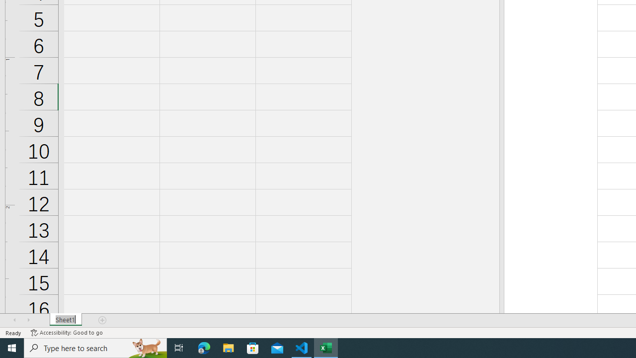  What do you see at coordinates (103, 320) in the screenshot?
I see `Add Sheet` at bounding box center [103, 320].